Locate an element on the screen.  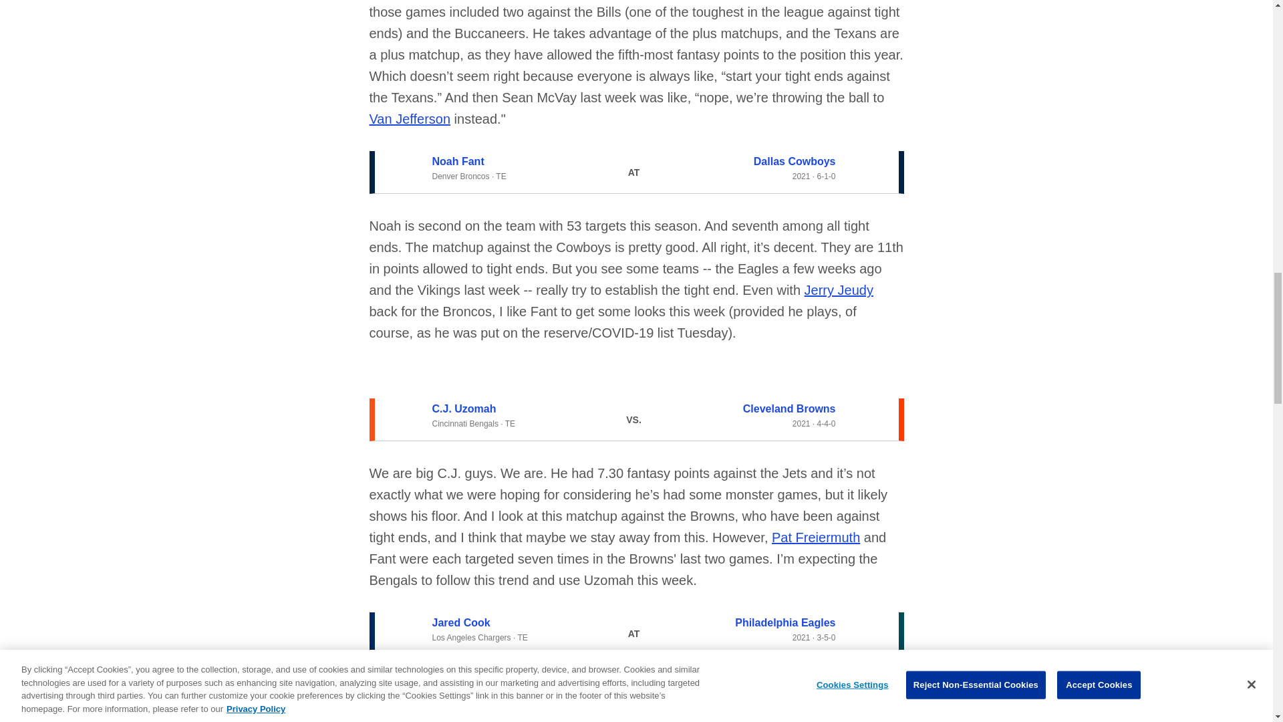
Van Jefferson is located at coordinates (409, 119).